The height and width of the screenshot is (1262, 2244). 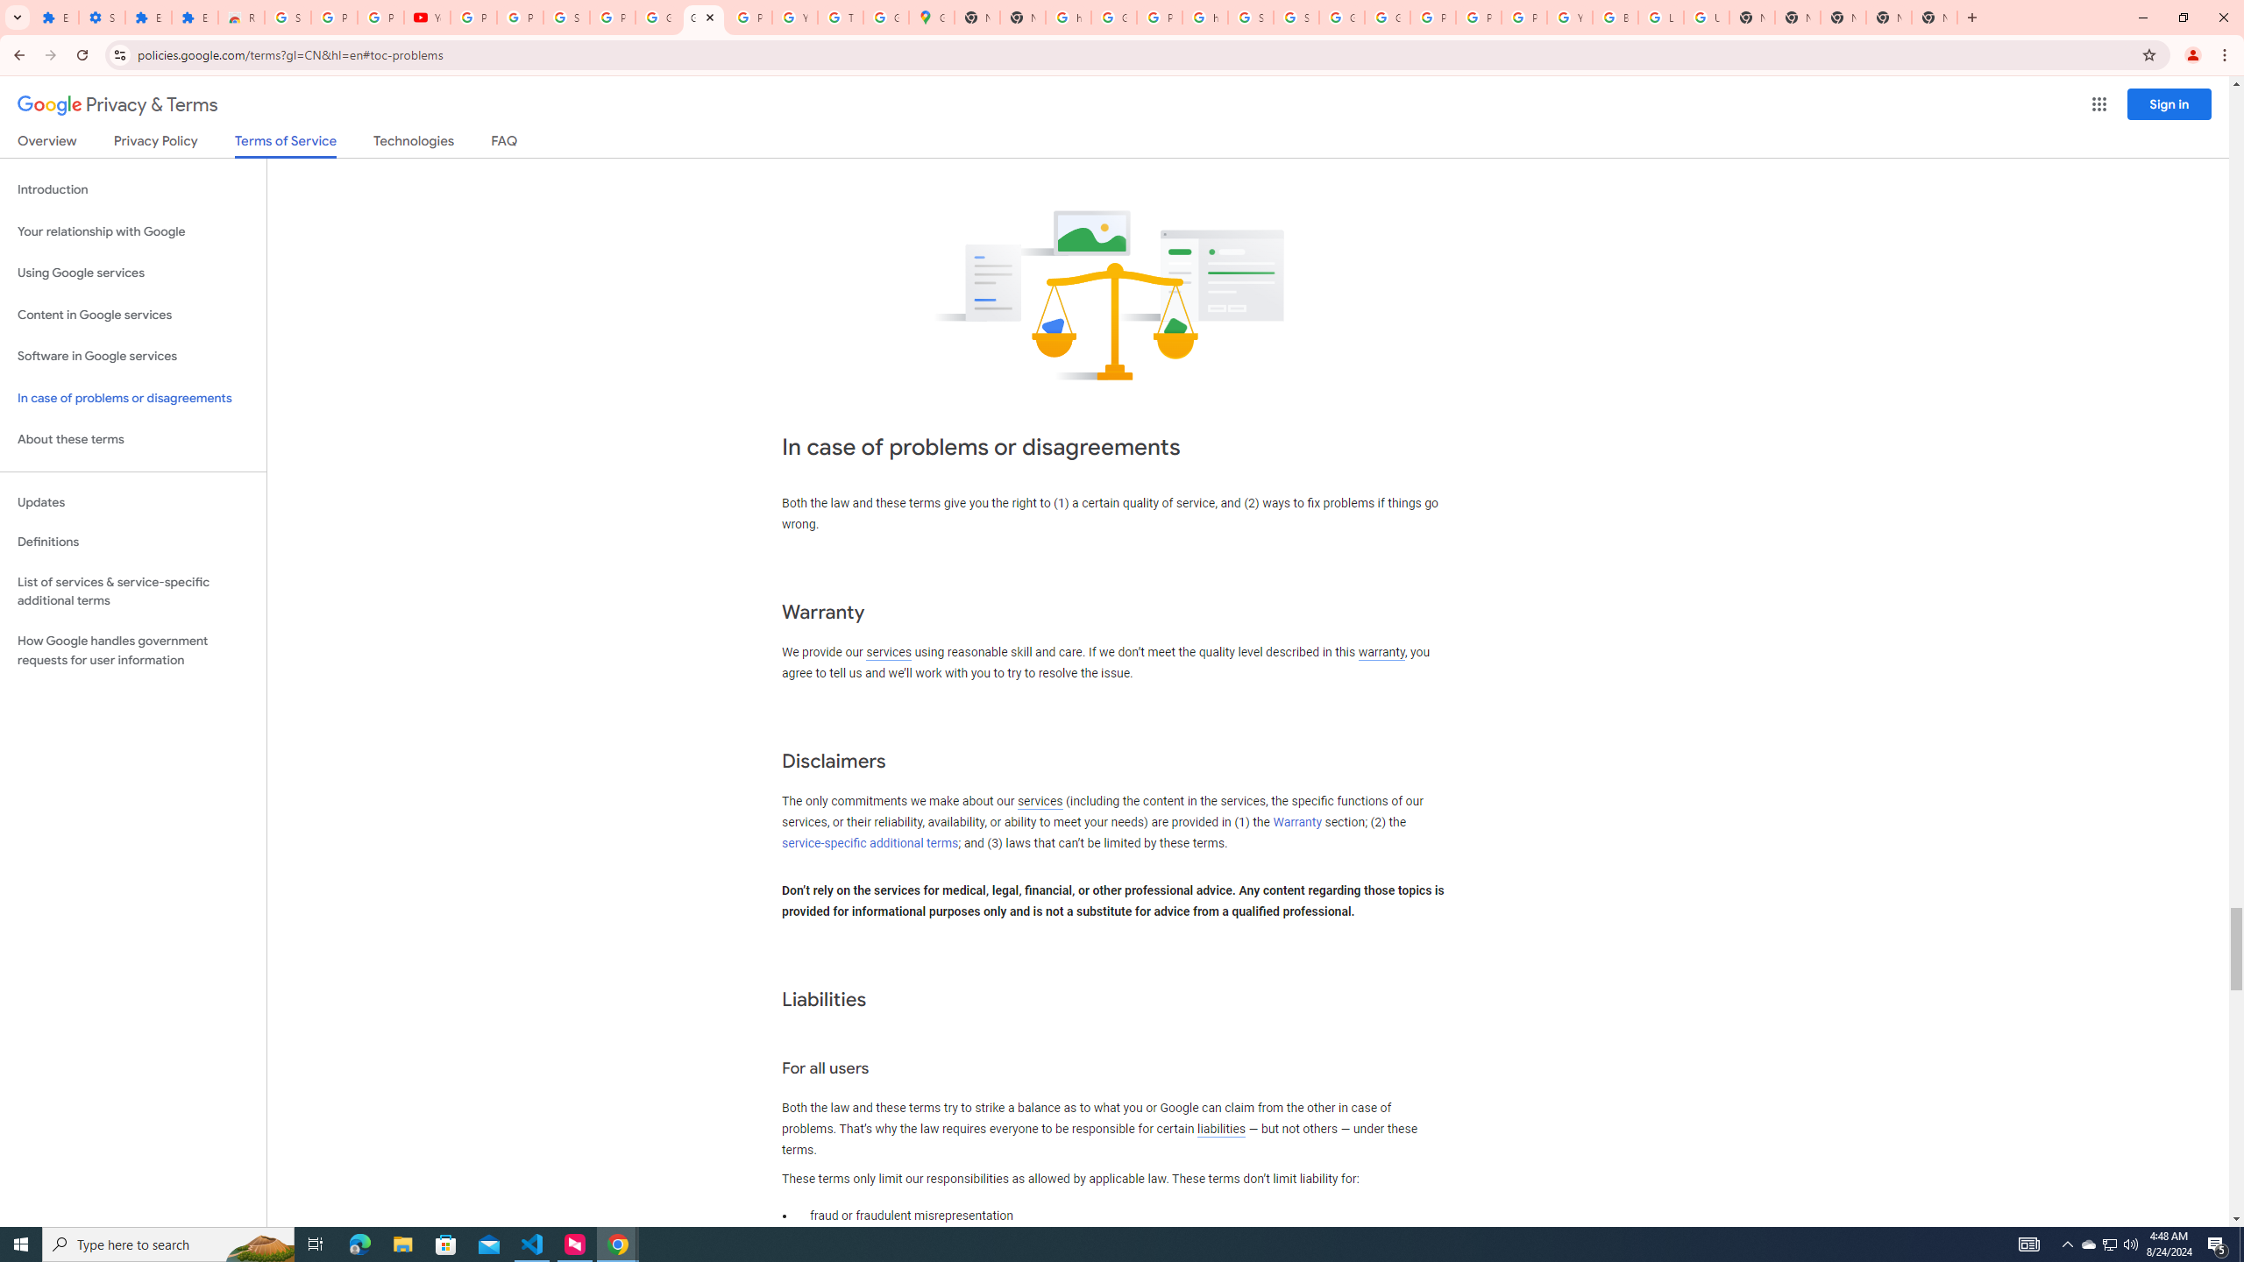 What do you see at coordinates (1432, 18) in the screenshot?
I see `Privacy Help Center - Policies Help` at bounding box center [1432, 18].